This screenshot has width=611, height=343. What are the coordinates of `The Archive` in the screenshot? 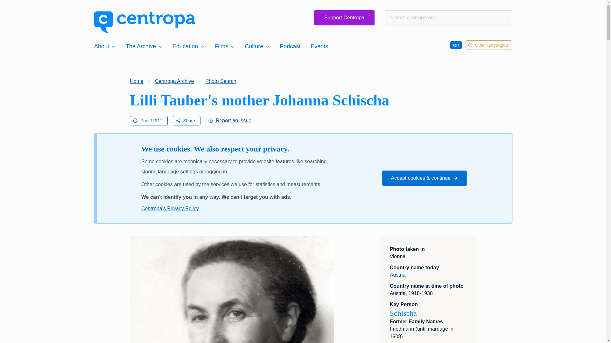 It's located at (144, 46).